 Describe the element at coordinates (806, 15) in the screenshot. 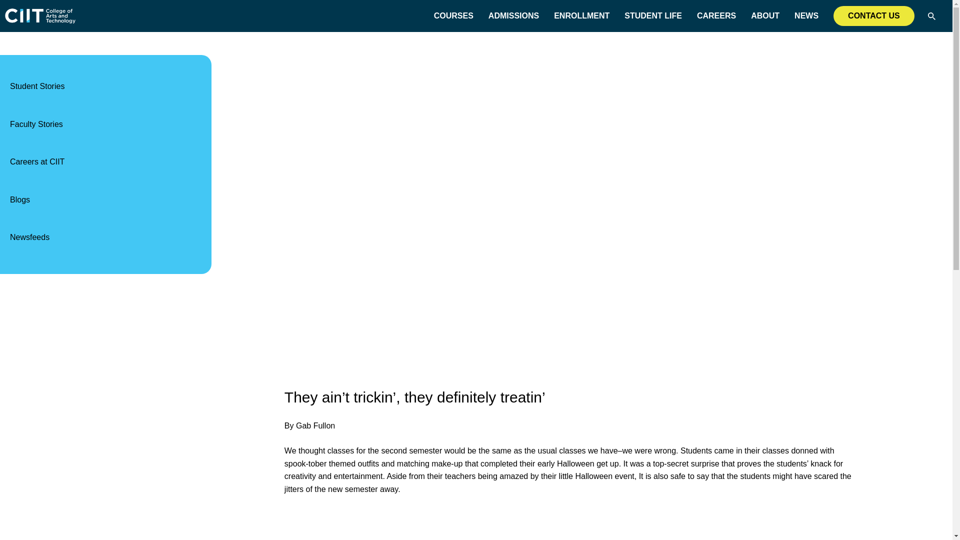

I see `NEWS` at that location.